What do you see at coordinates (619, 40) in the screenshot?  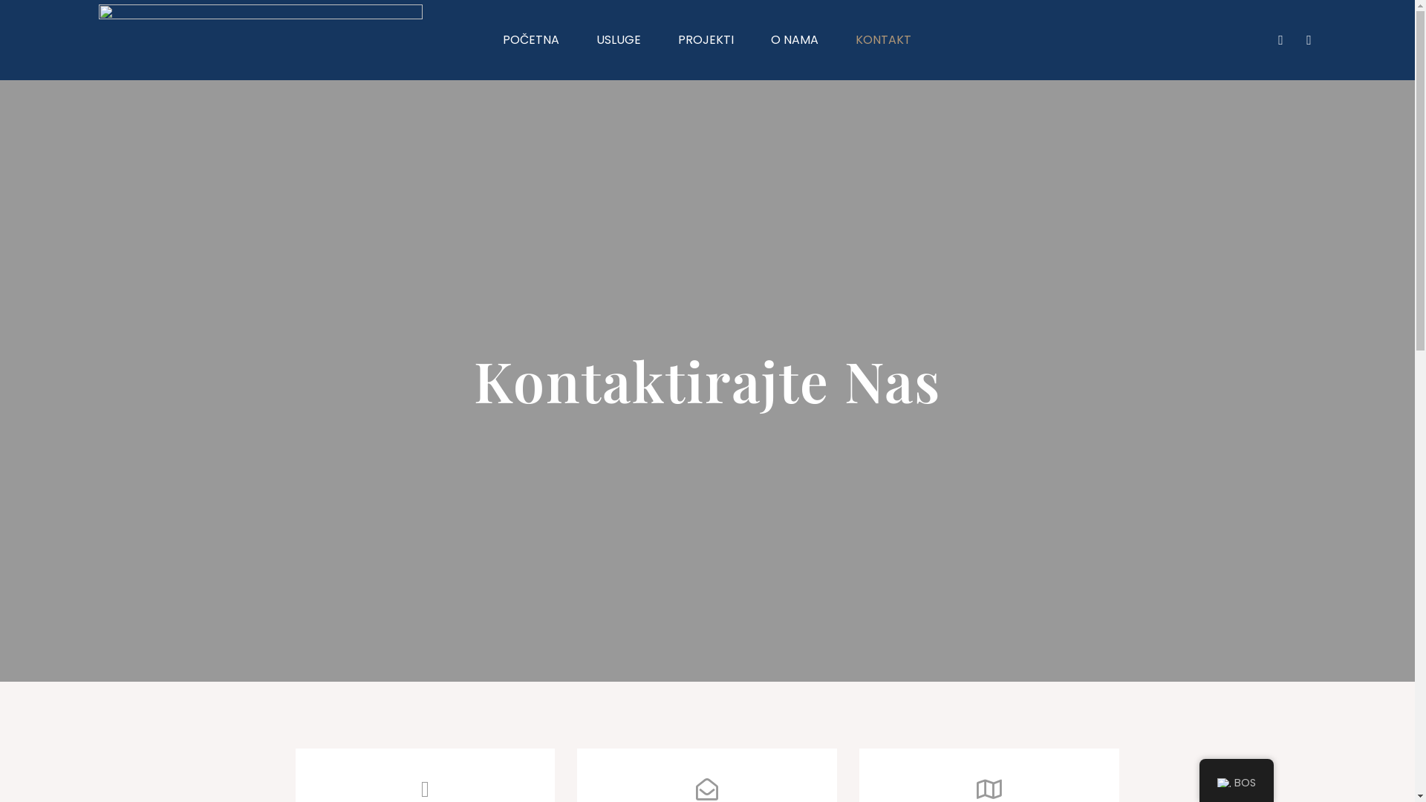 I see `USLUGE` at bounding box center [619, 40].